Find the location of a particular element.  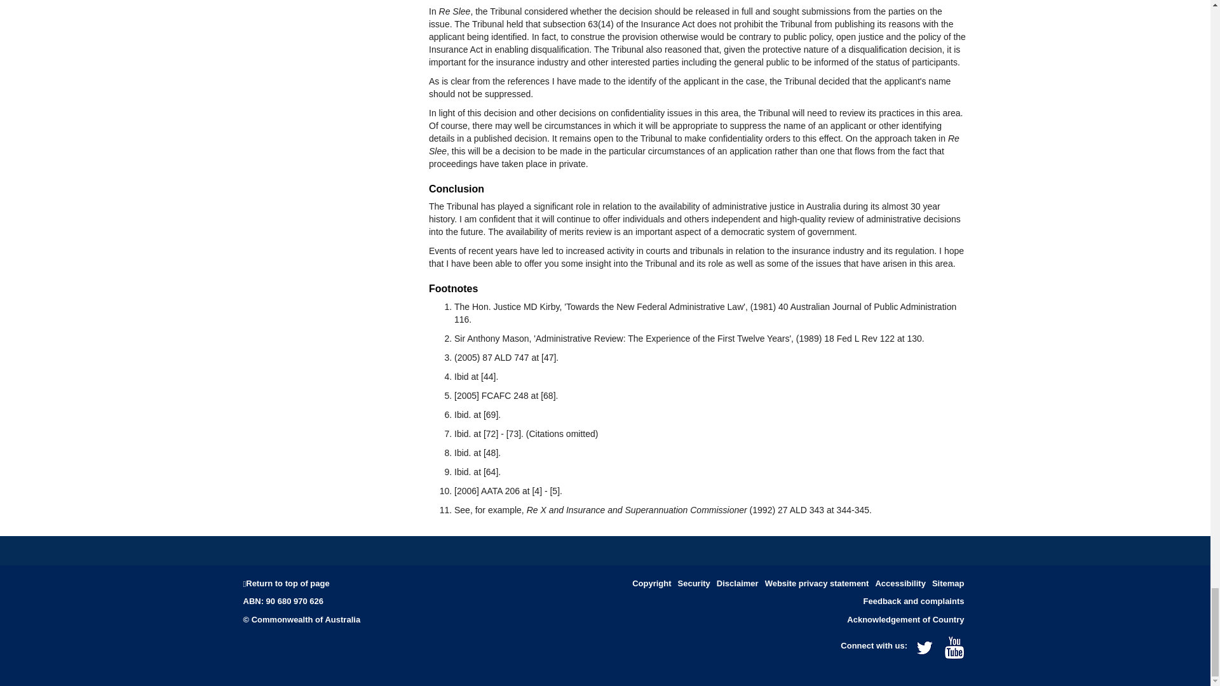

Copyright is located at coordinates (651, 583).